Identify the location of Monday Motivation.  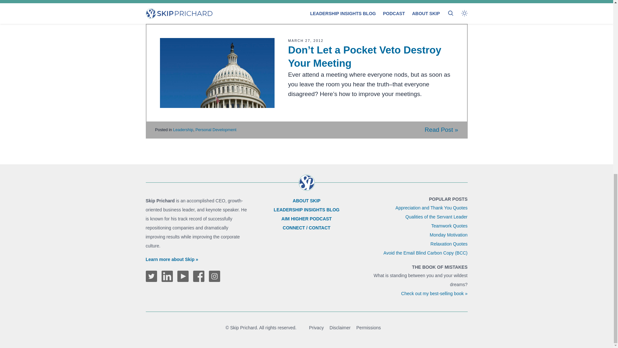
(449, 235).